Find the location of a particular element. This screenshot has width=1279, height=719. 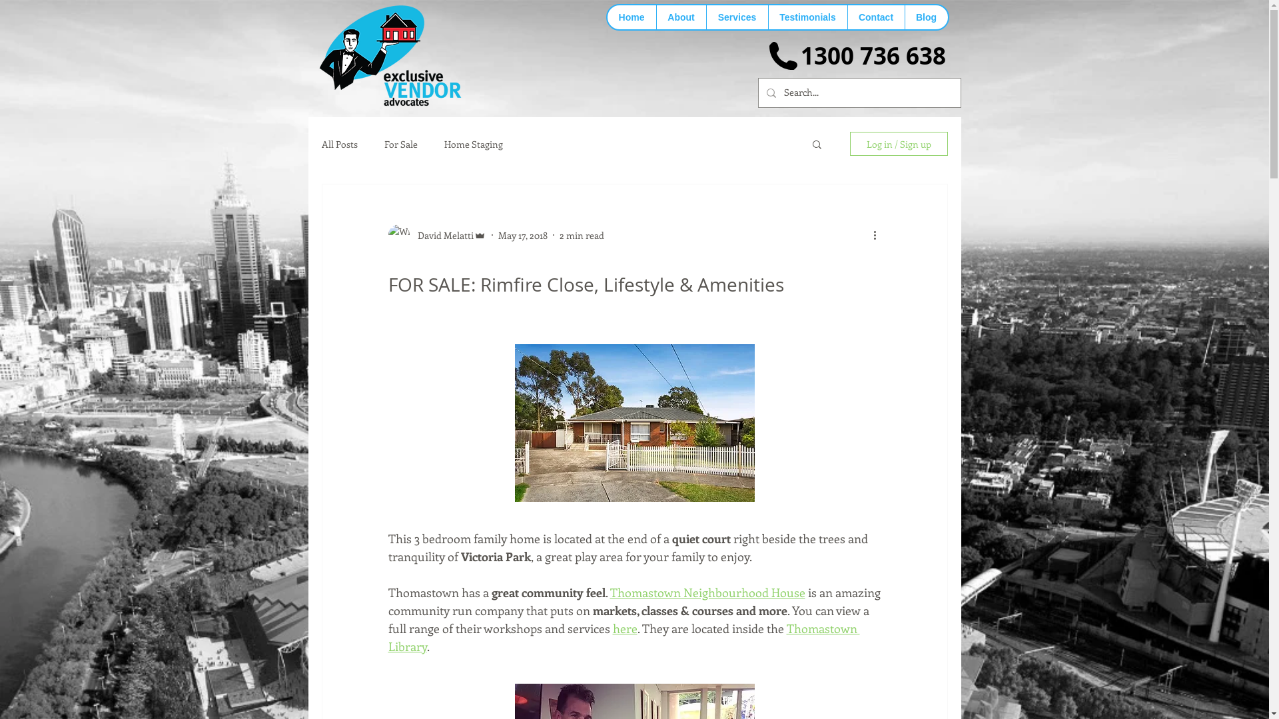

For Sale is located at coordinates (400, 144).